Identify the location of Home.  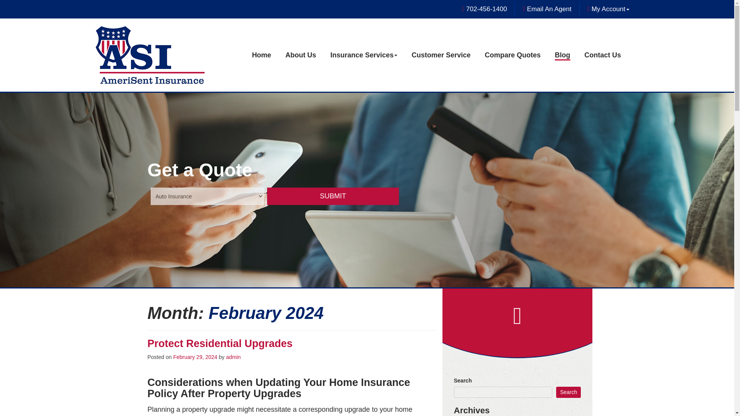
(262, 55).